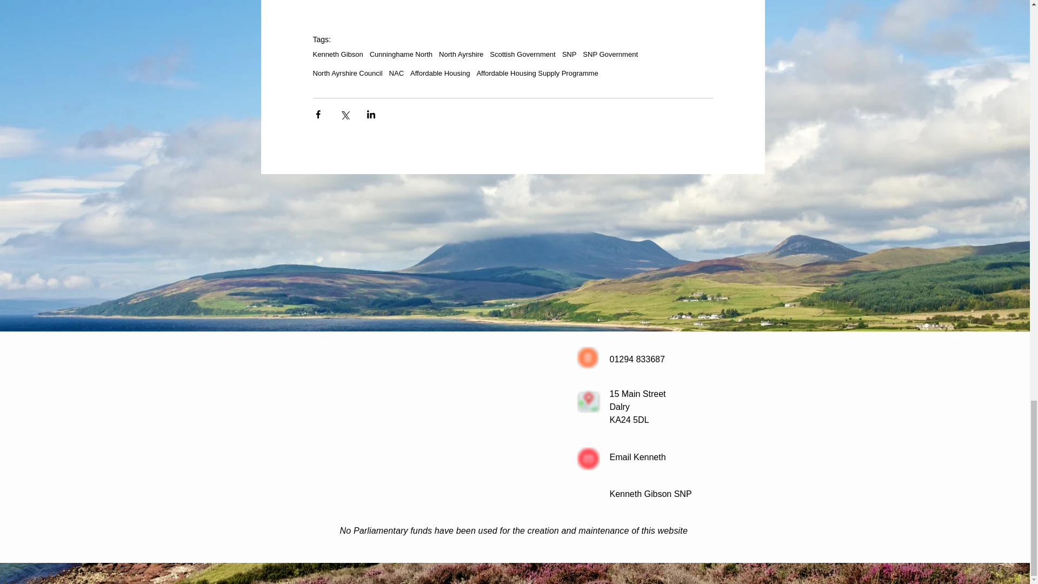  What do you see at coordinates (637, 359) in the screenshot?
I see `01294 833687` at bounding box center [637, 359].